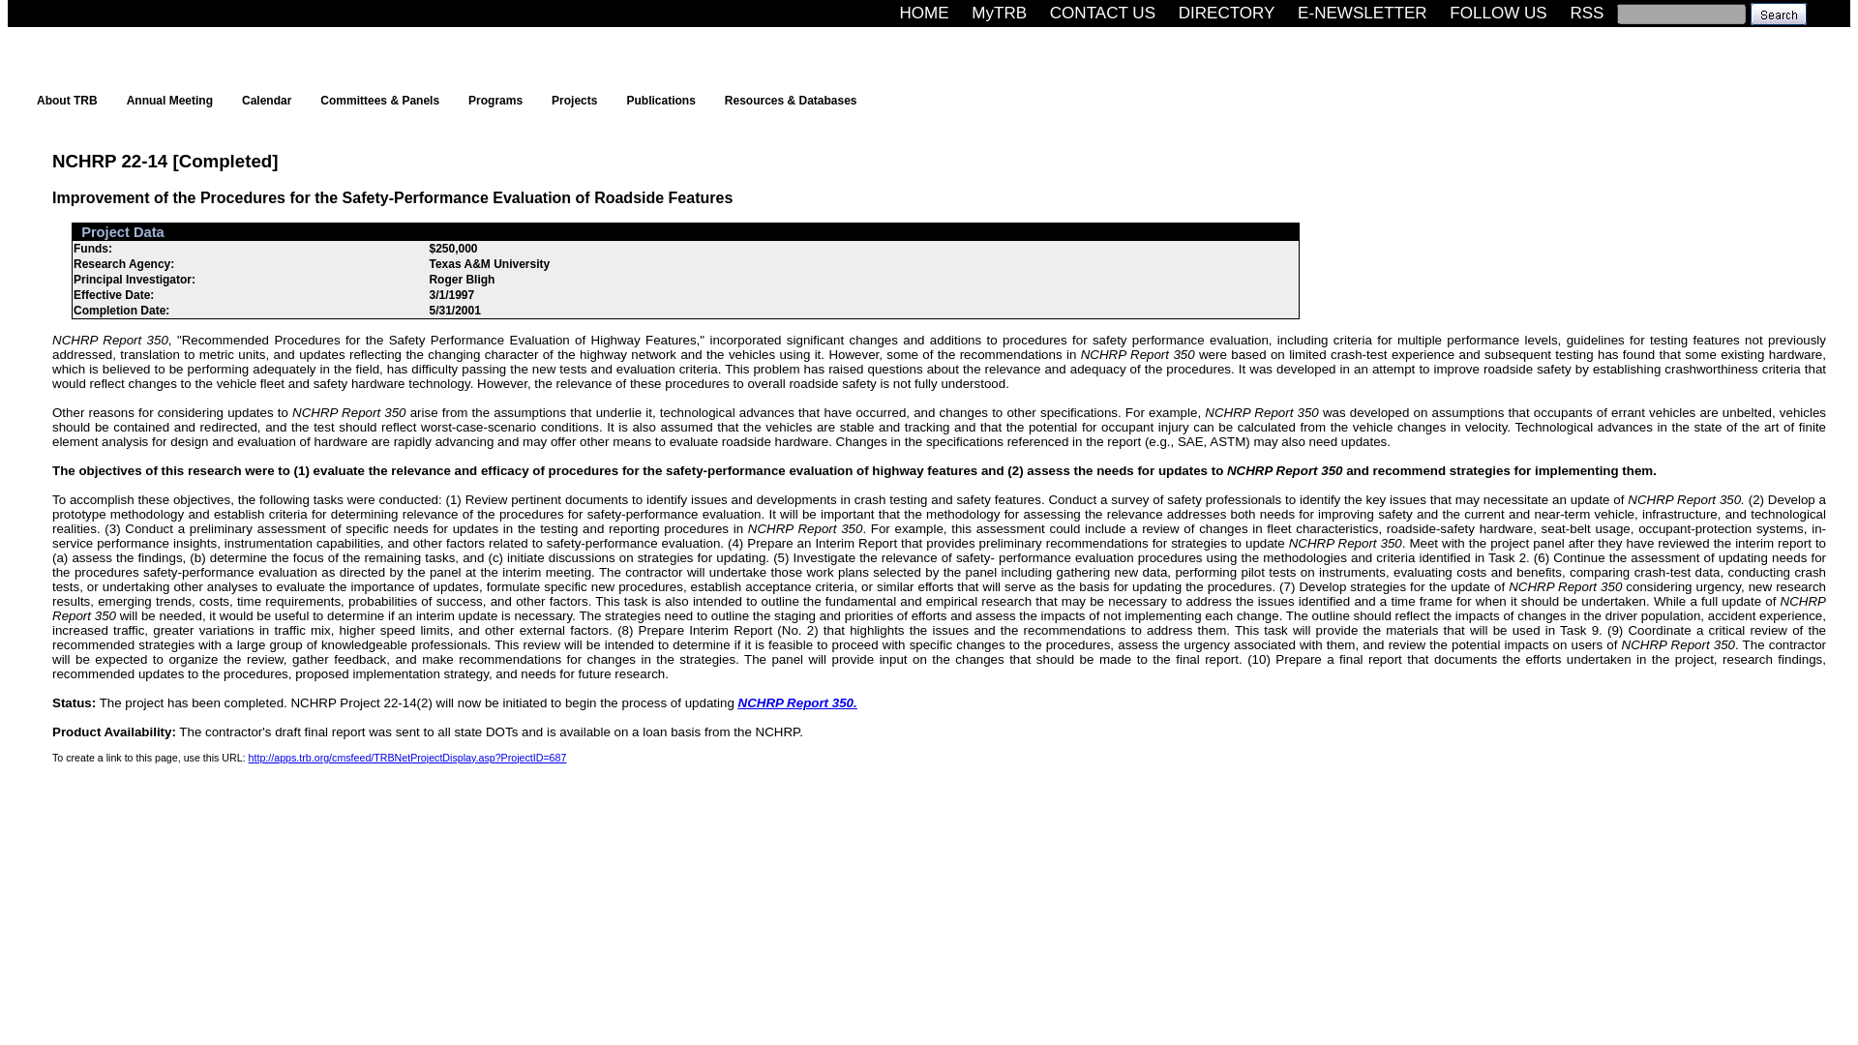  What do you see at coordinates (1102, 13) in the screenshot?
I see `CONTACT US` at bounding box center [1102, 13].